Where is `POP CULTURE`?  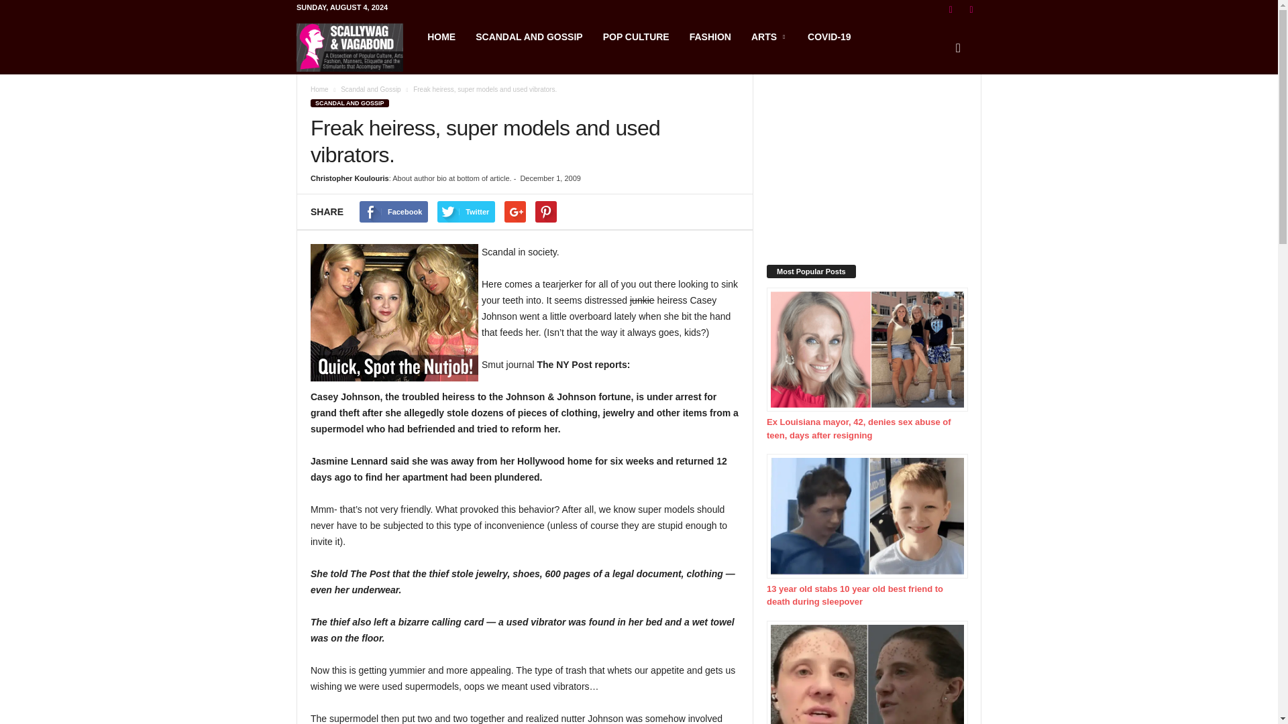 POP CULTURE is located at coordinates (636, 36).